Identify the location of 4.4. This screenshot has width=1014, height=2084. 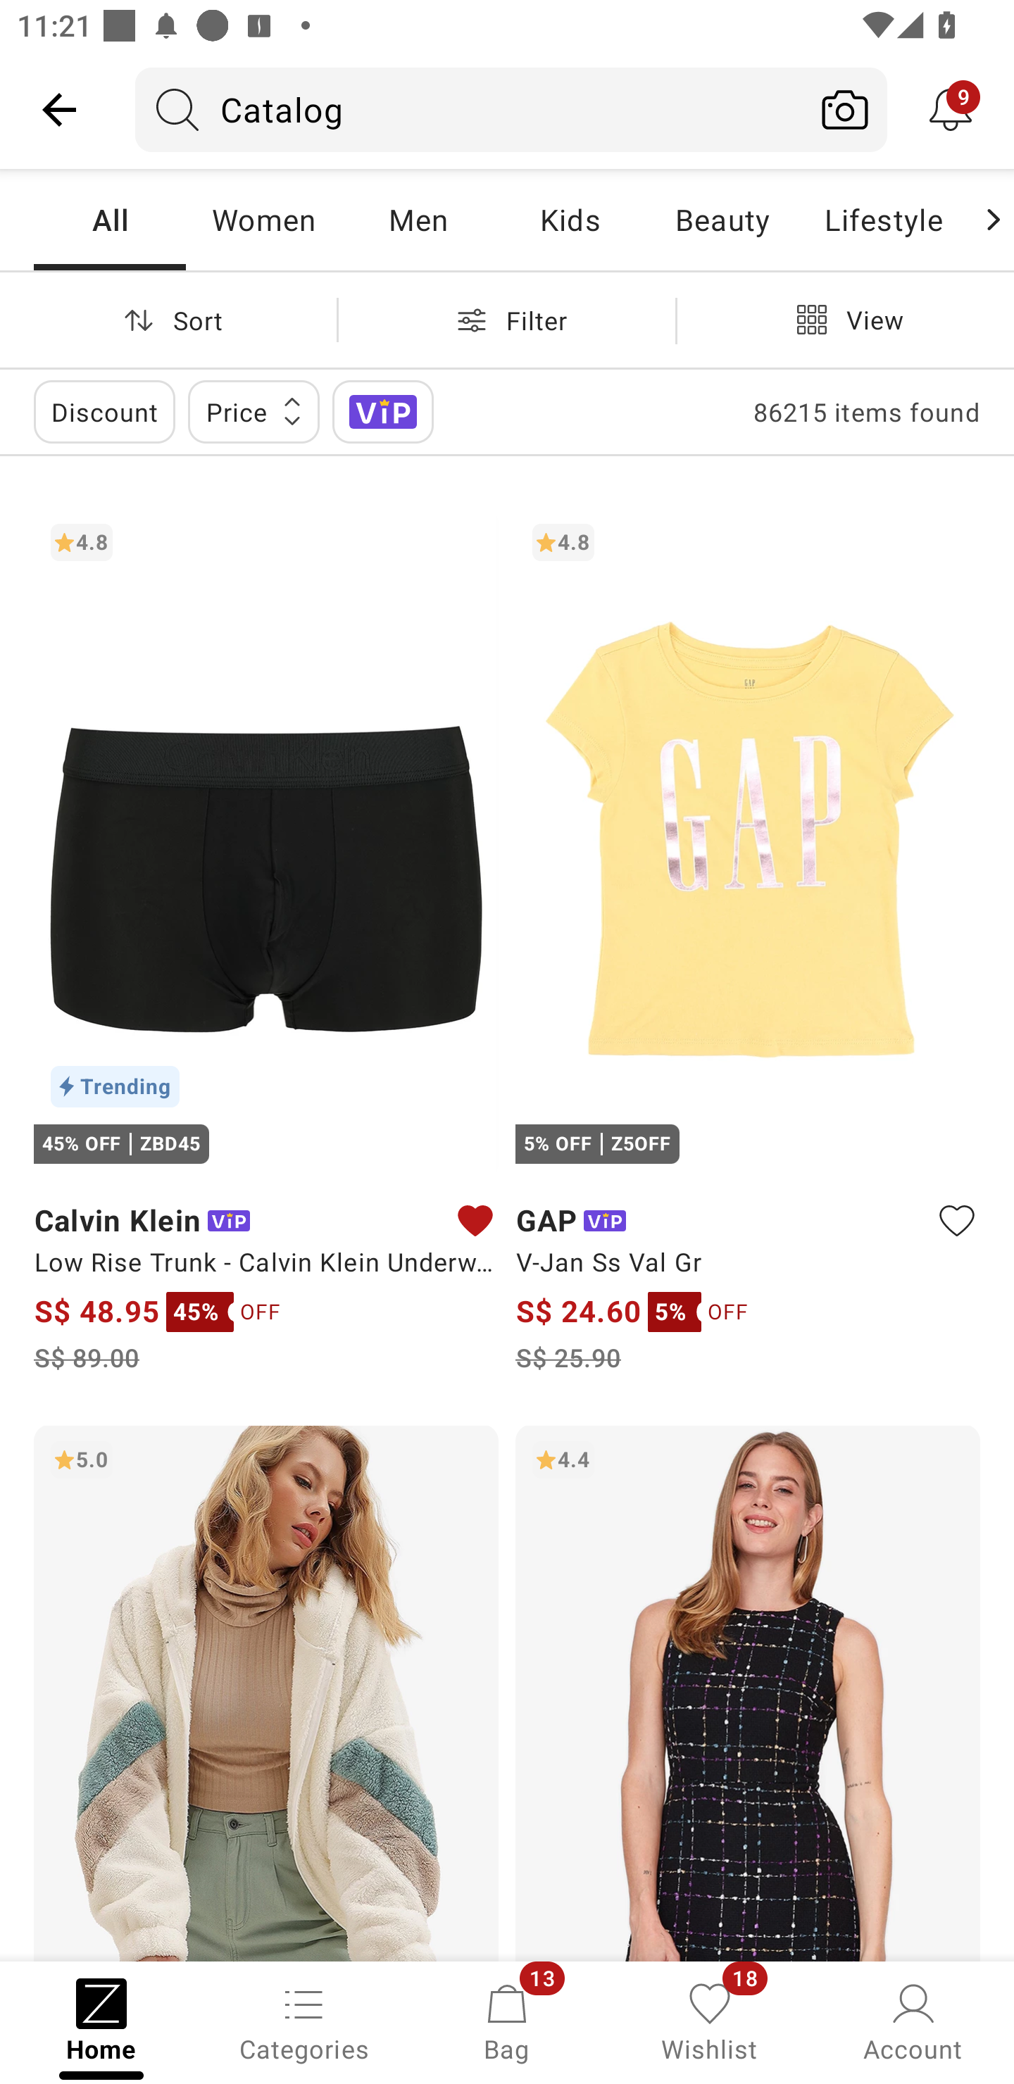
(748, 1692).